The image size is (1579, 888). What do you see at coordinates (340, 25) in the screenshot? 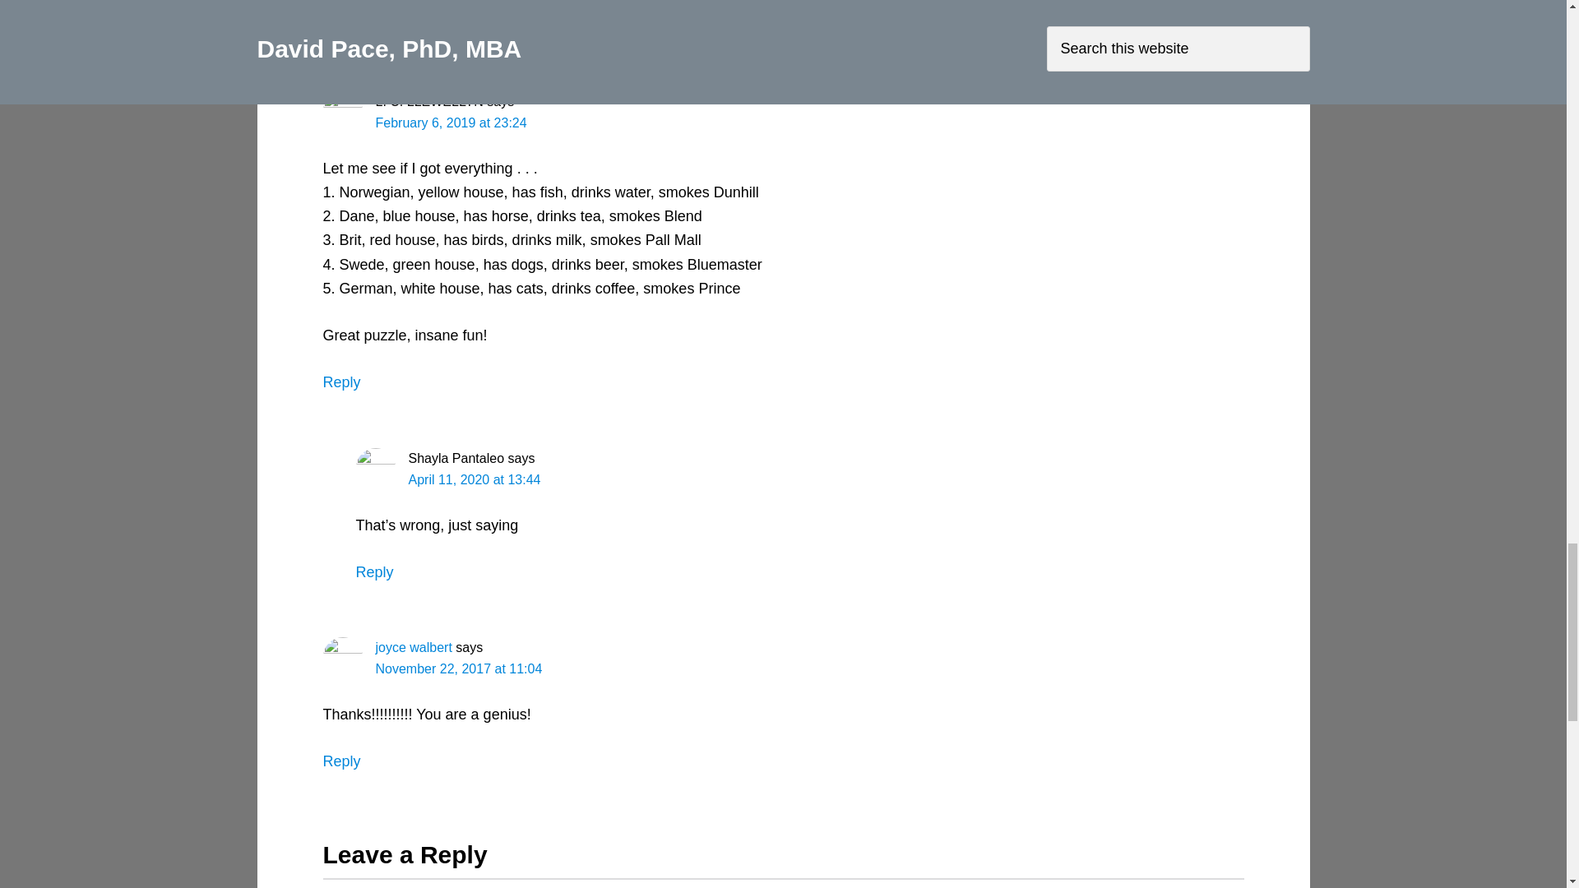
I see `Reply` at bounding box center [340, 25].